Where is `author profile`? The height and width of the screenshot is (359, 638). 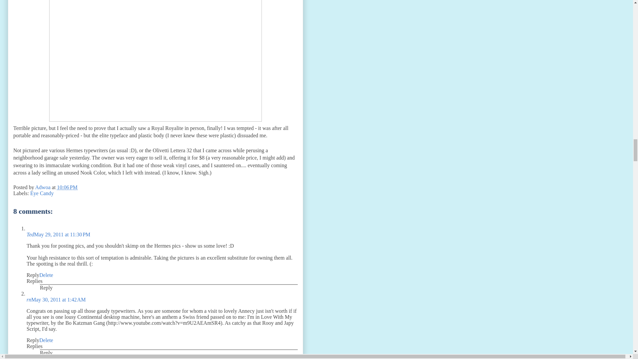
author profile is located at coordinates (43, 187).